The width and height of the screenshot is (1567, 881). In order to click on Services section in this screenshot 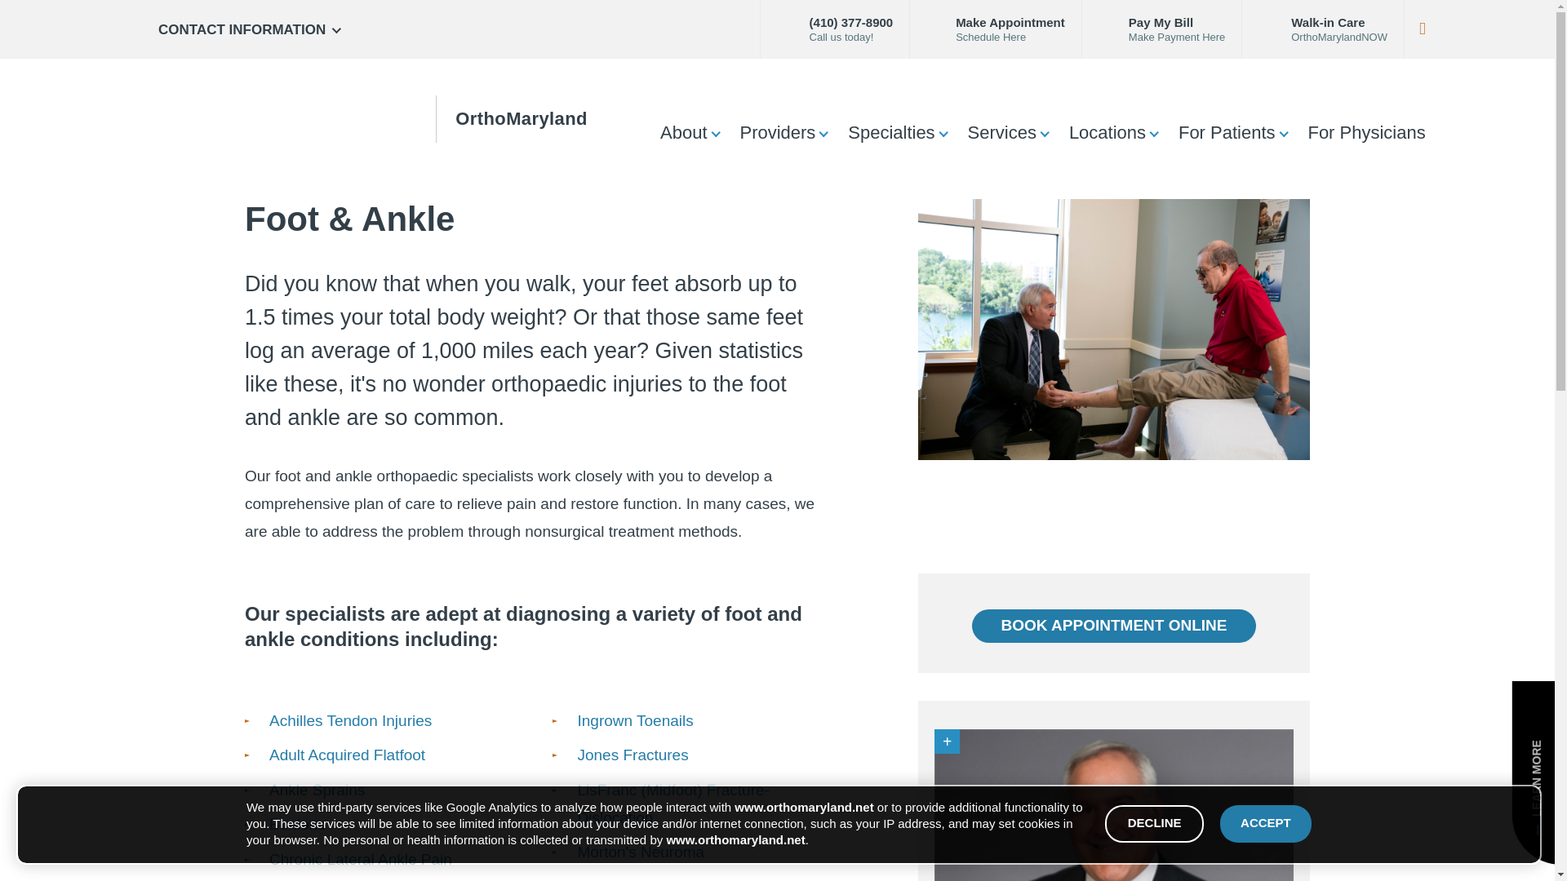, I will do `click(1043, 132)`.